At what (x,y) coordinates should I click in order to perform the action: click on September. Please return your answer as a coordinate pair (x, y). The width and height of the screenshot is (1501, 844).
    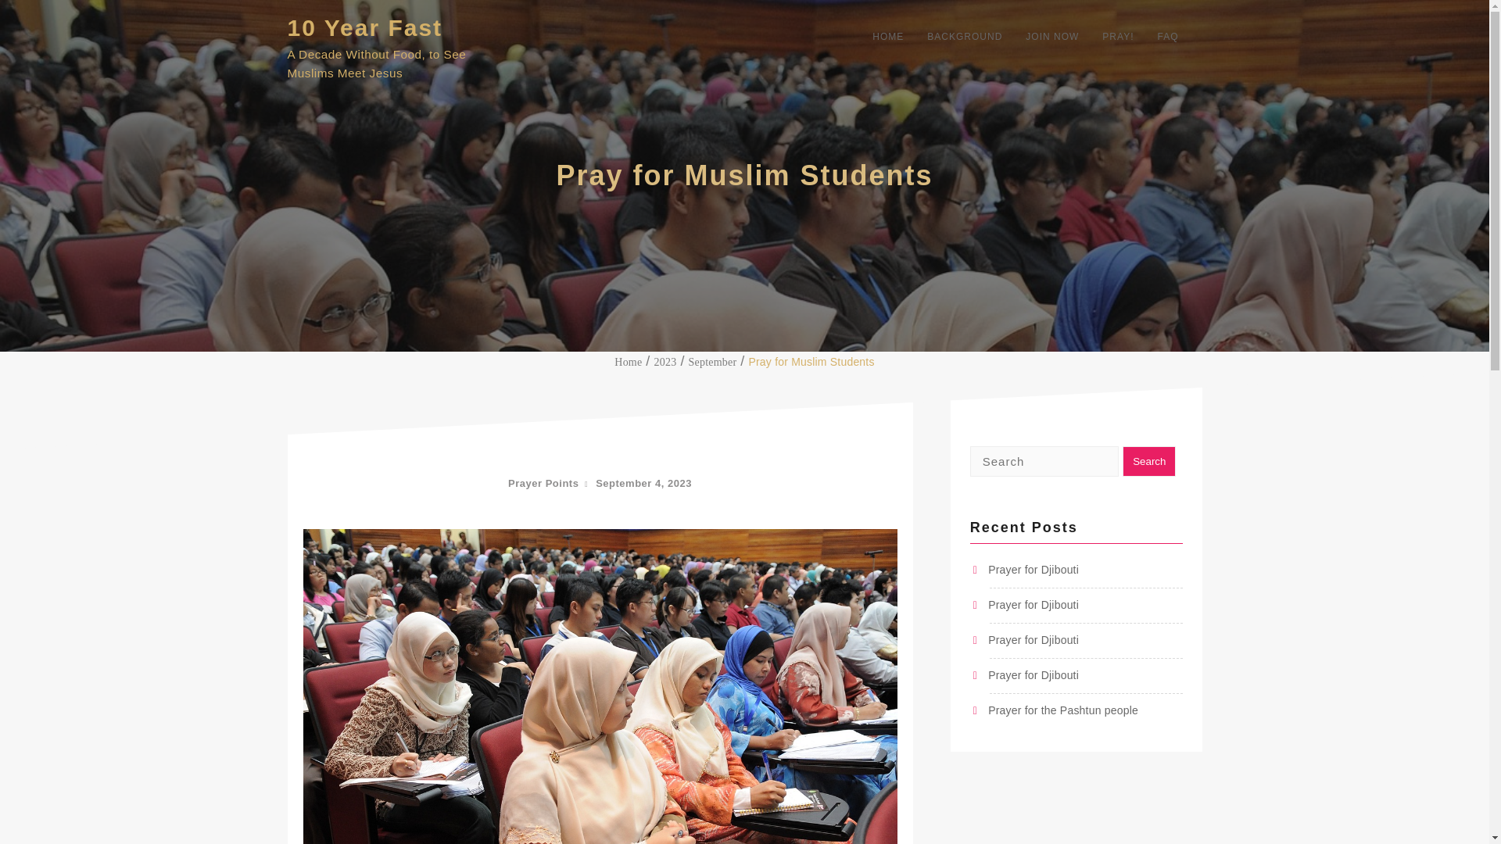
    Looking at the image, I should click on (713, 361).